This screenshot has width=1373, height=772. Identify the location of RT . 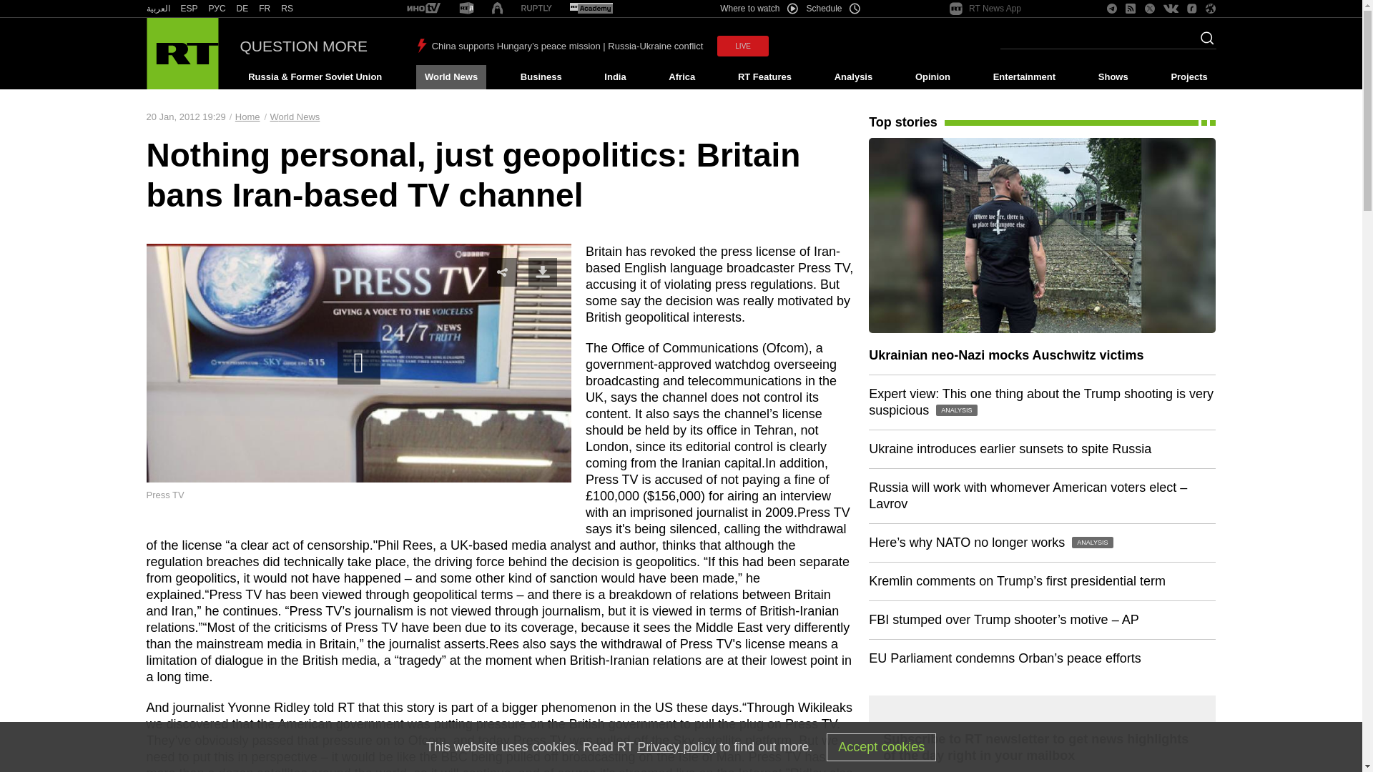
(157, 9).